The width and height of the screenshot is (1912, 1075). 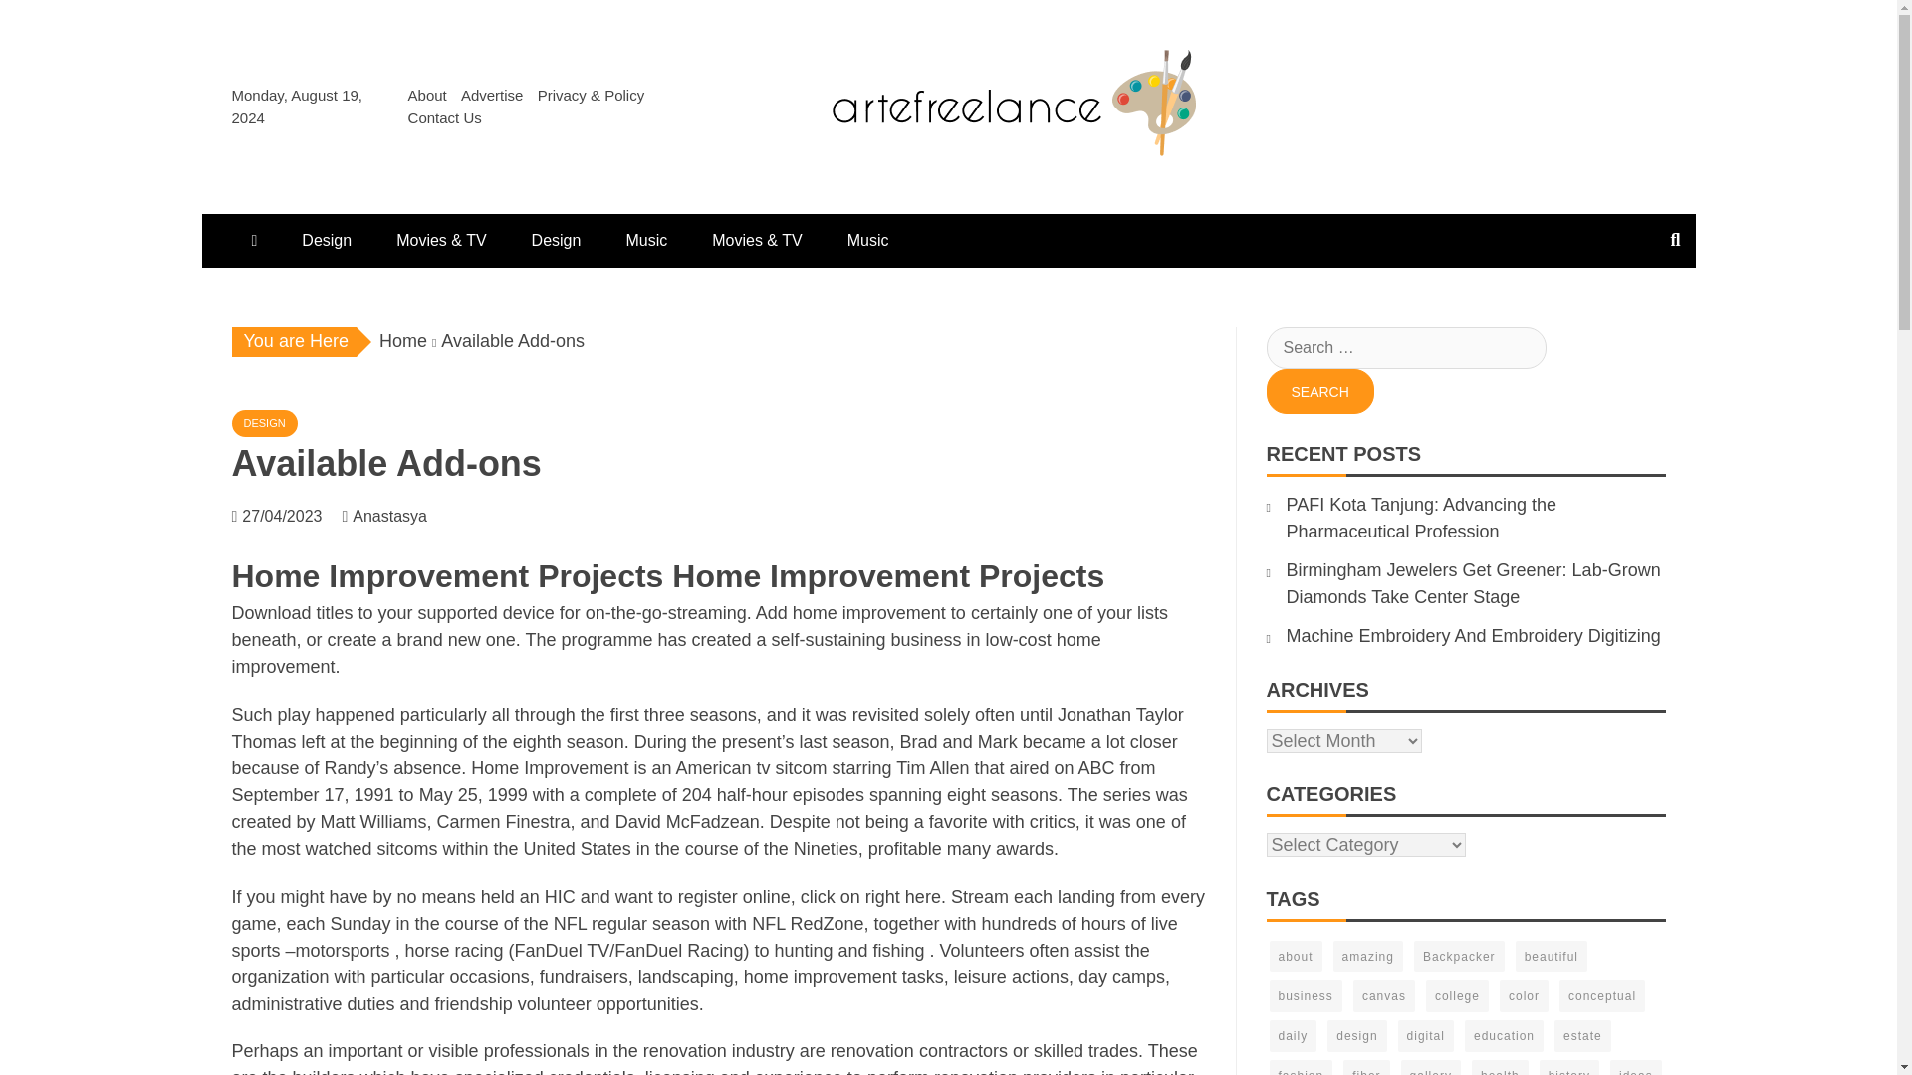 I want to click on ATL, so click(x=789, y=191).